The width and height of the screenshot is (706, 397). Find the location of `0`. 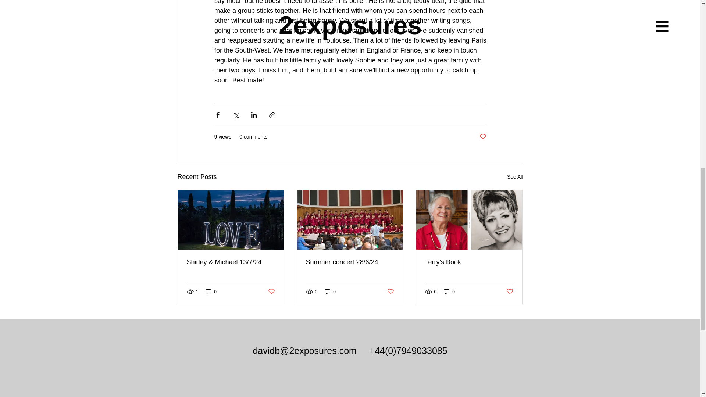

0 is located at coordinates (449, 292).